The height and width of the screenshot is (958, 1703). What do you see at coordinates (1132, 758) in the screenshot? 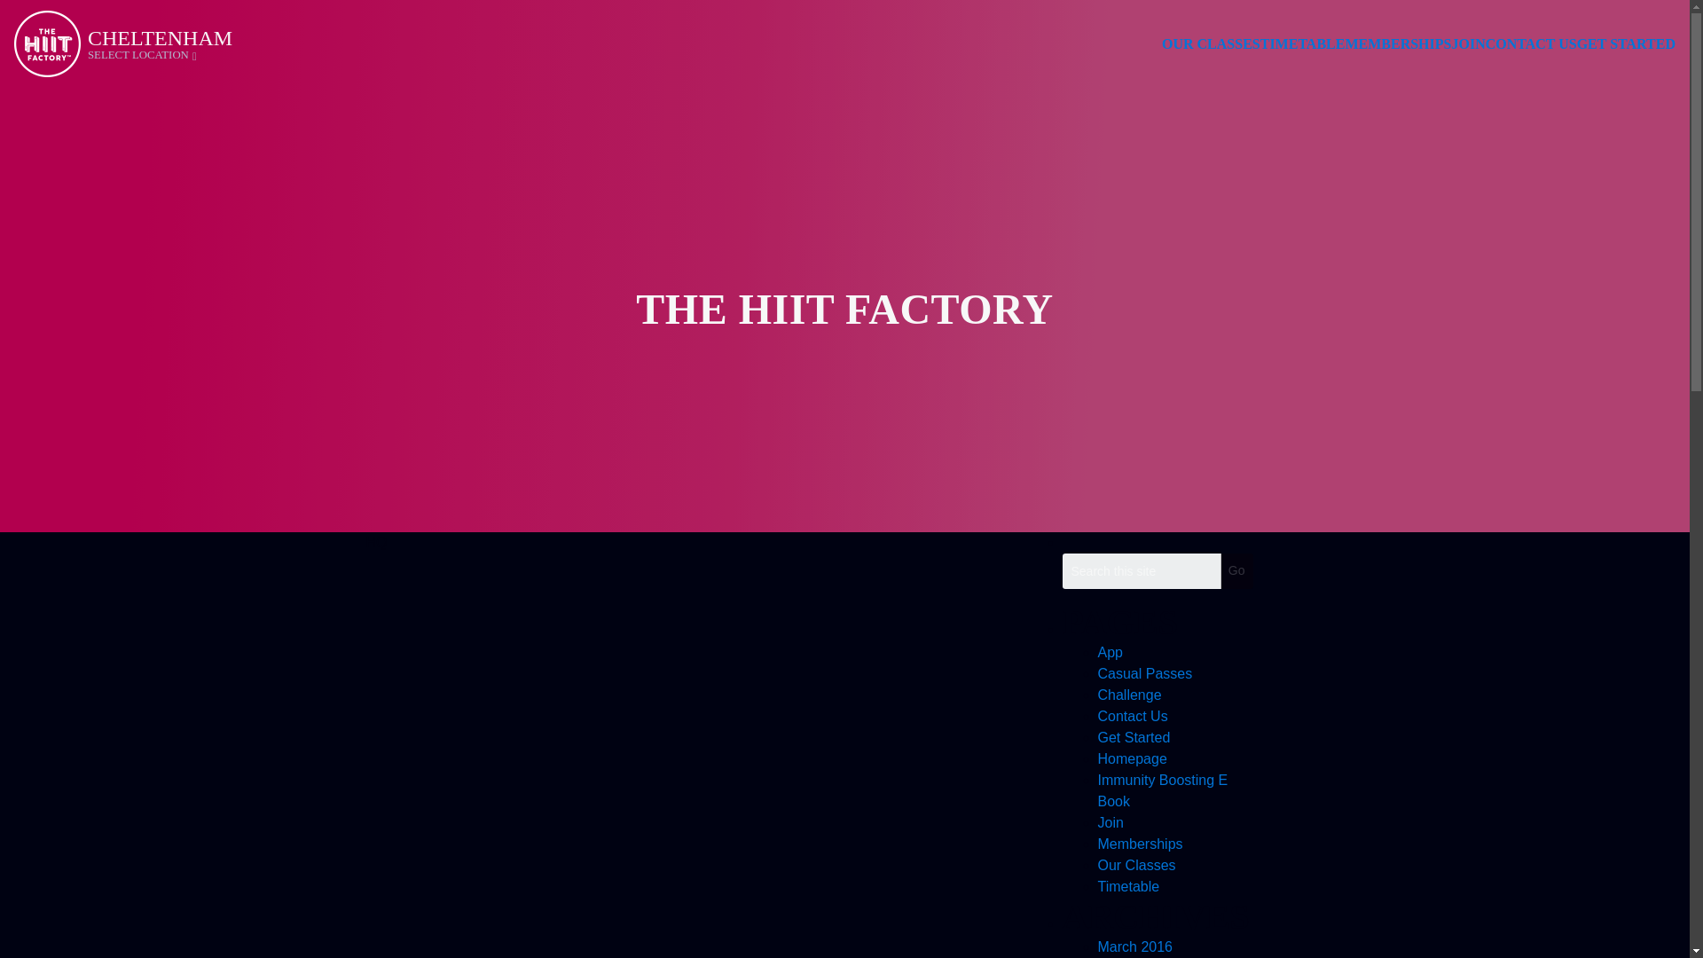
I see `Homepage` at bounding box center [1132, 758].